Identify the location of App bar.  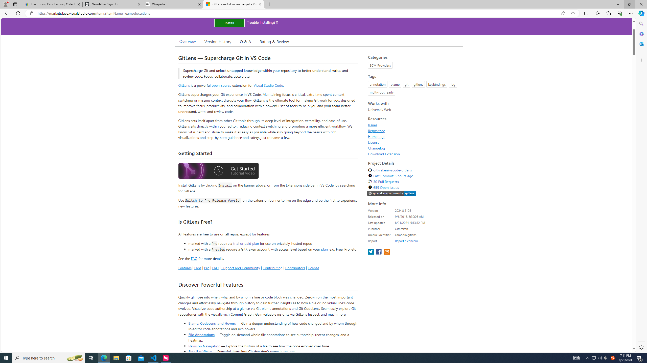
(323, 13).